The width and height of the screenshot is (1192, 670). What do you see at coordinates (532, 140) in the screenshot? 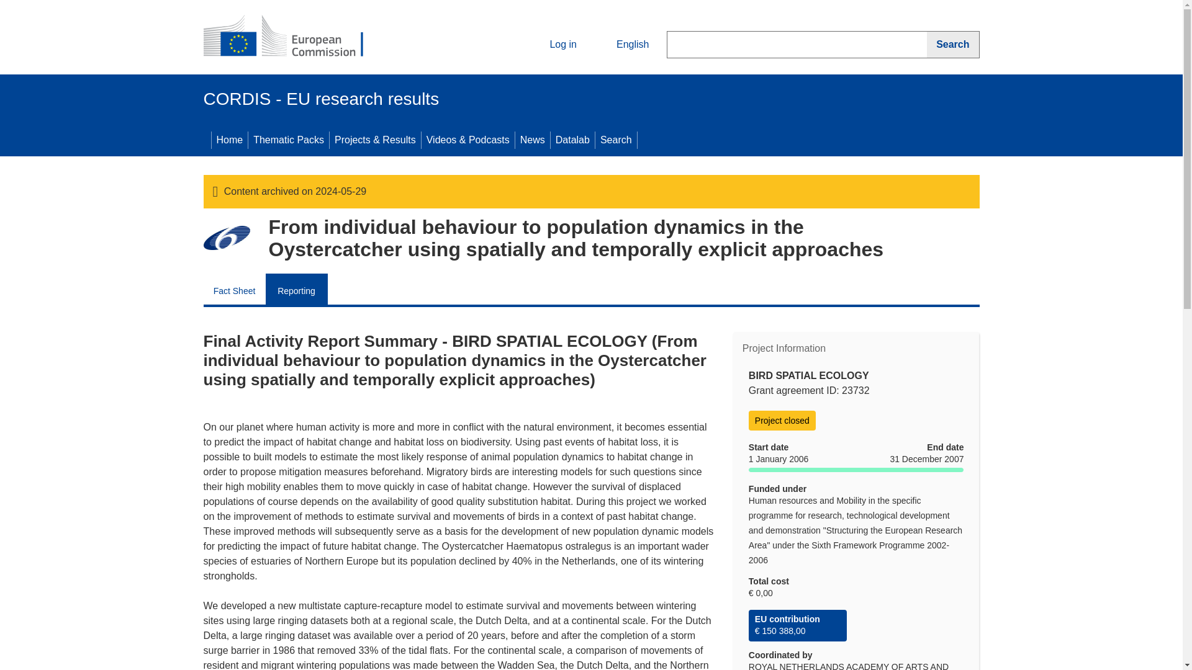
I see `News` at bounding box center [532, 140].